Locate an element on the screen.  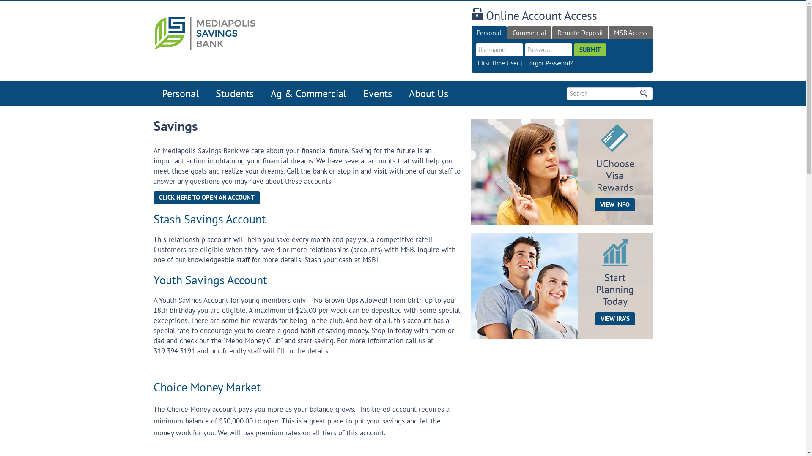
Personal is located at coordinates (489, 33).